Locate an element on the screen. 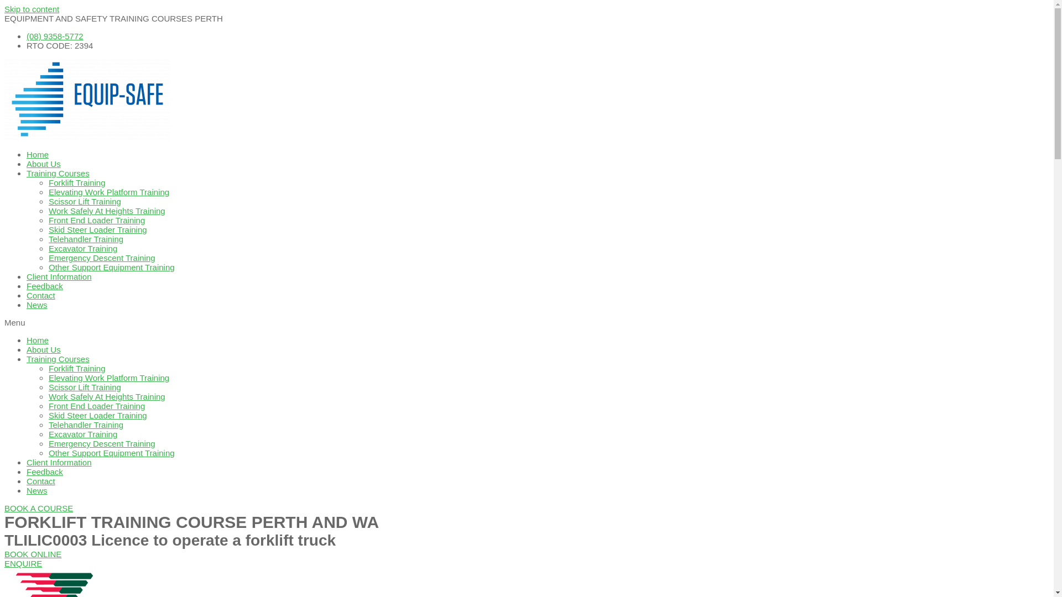  Home is located at coordinates (38, 340).